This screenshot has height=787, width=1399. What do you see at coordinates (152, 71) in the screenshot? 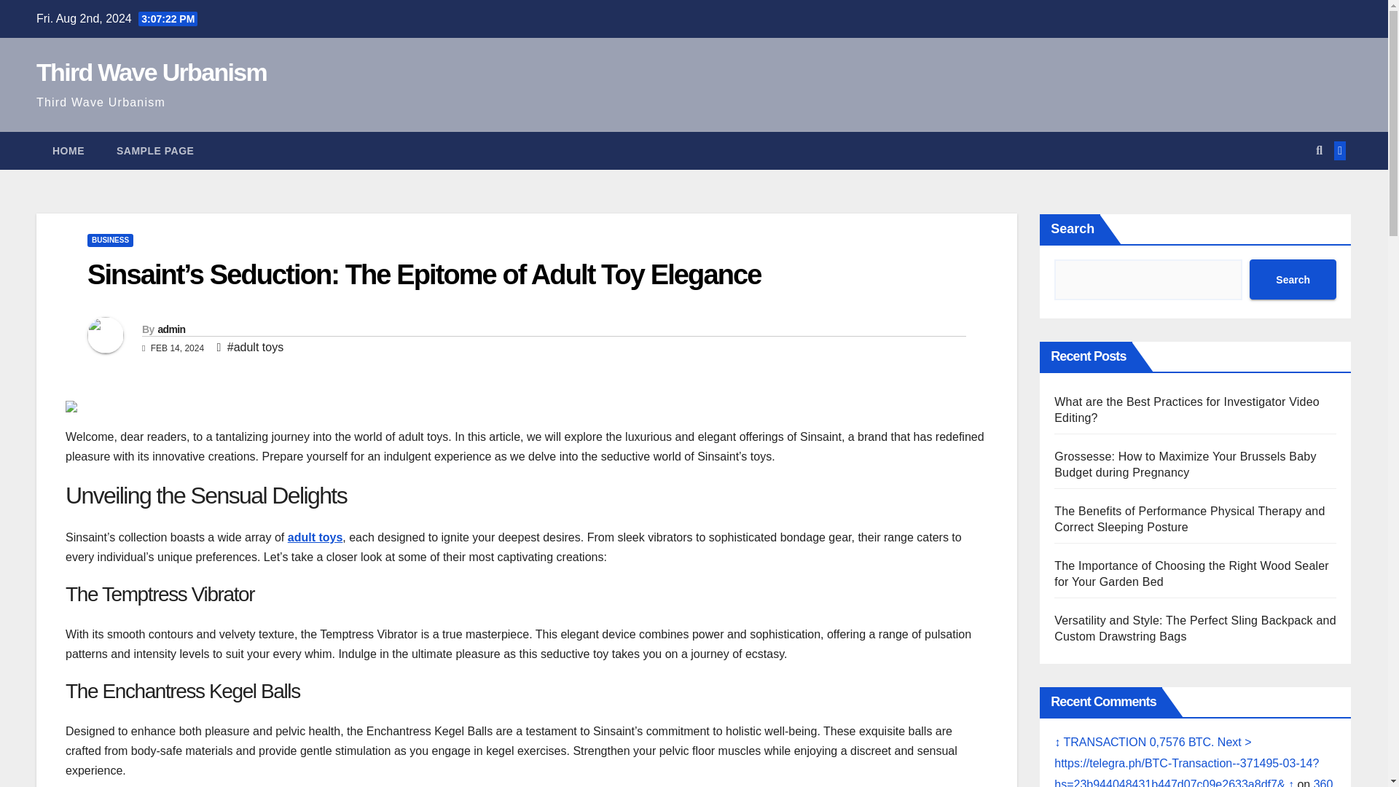
I see `Third Wave Urbanism` at bounding box center [152, 71].